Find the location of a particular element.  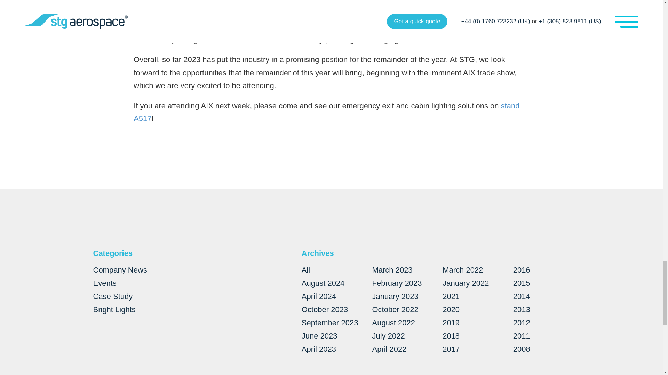

stand A517 is located at coordinates (326, 112).